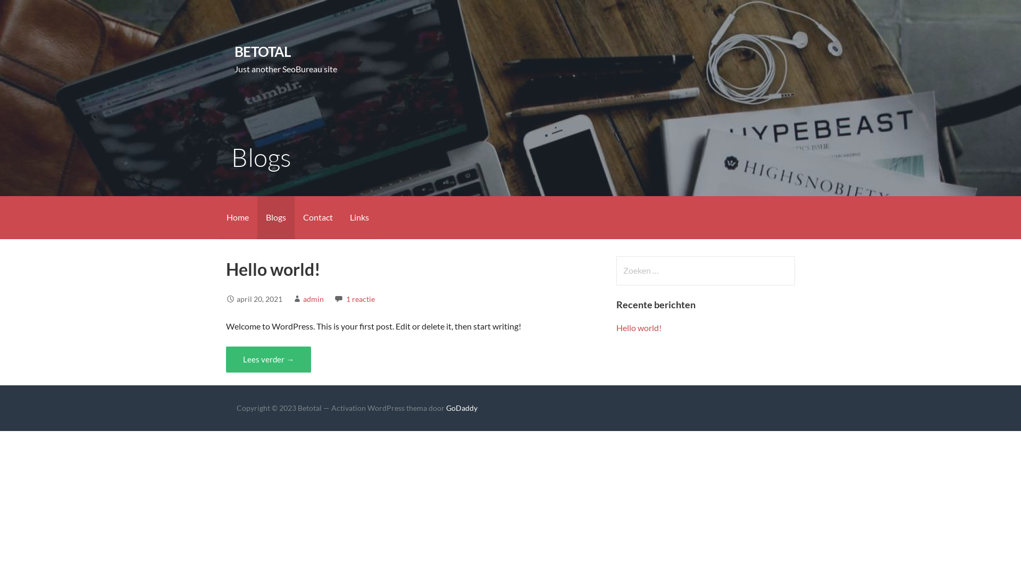  Describe the element at coordinates (276, 218) in the screenshot. I see `Blogs` at that location.